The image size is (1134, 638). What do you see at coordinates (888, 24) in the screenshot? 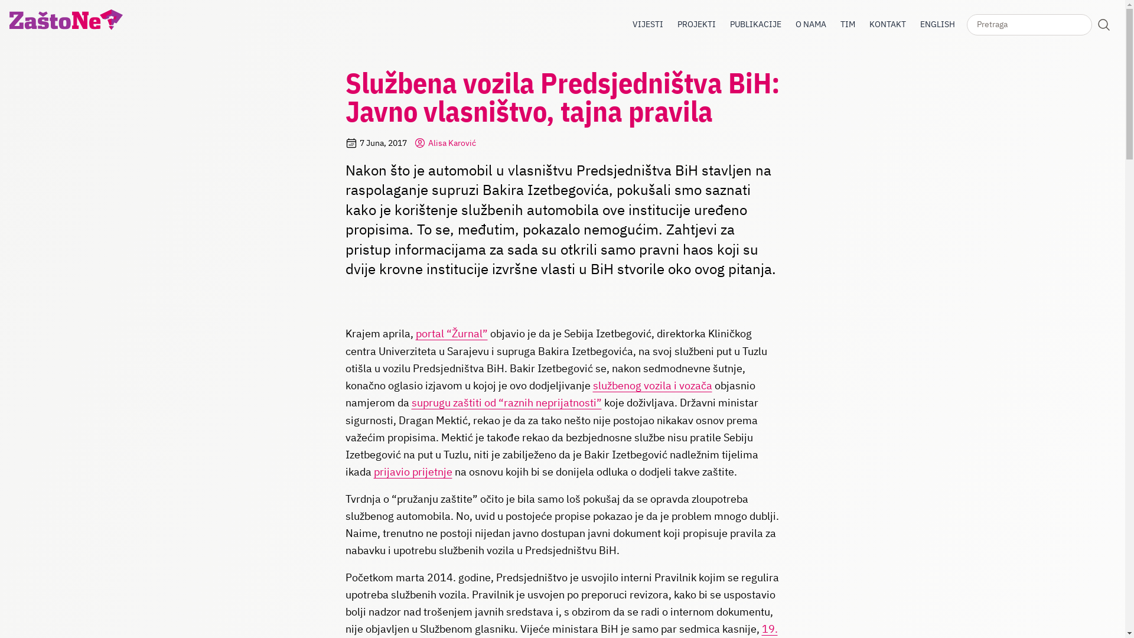
I see `KONTAKT` at bounding box center [888, 24].